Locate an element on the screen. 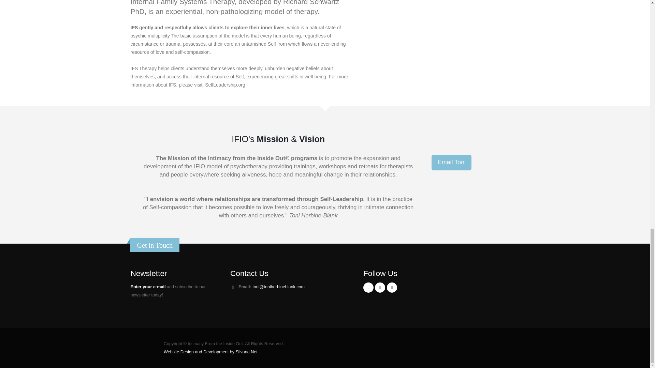 The height and width of the screenshot is (368, 655). Facebook is located at coordinates (368, 288).